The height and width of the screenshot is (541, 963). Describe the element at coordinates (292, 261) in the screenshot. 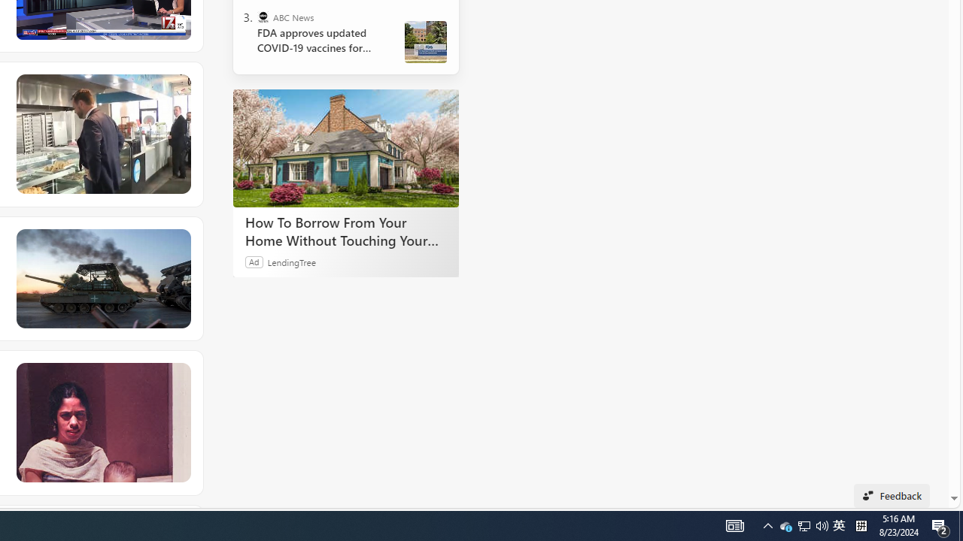

I see `LendingTree` at that location.